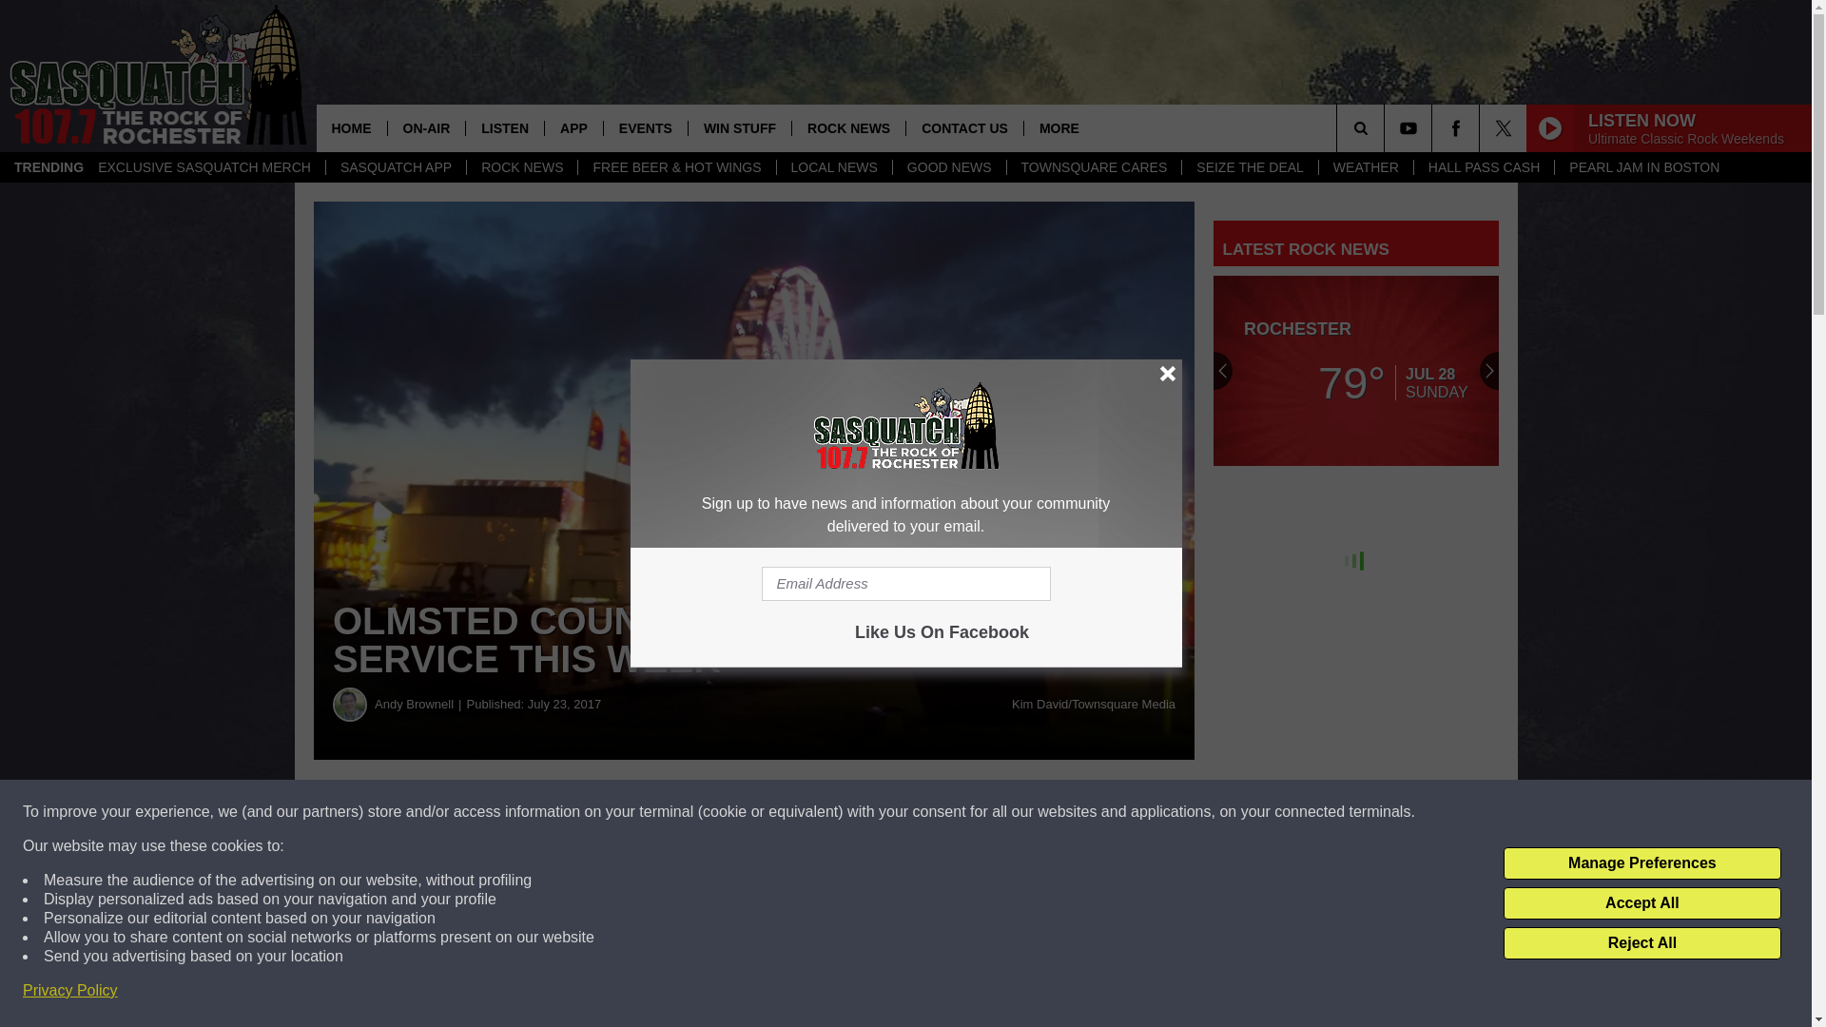  I want to click on Share on Twitter, so click(930, 812).